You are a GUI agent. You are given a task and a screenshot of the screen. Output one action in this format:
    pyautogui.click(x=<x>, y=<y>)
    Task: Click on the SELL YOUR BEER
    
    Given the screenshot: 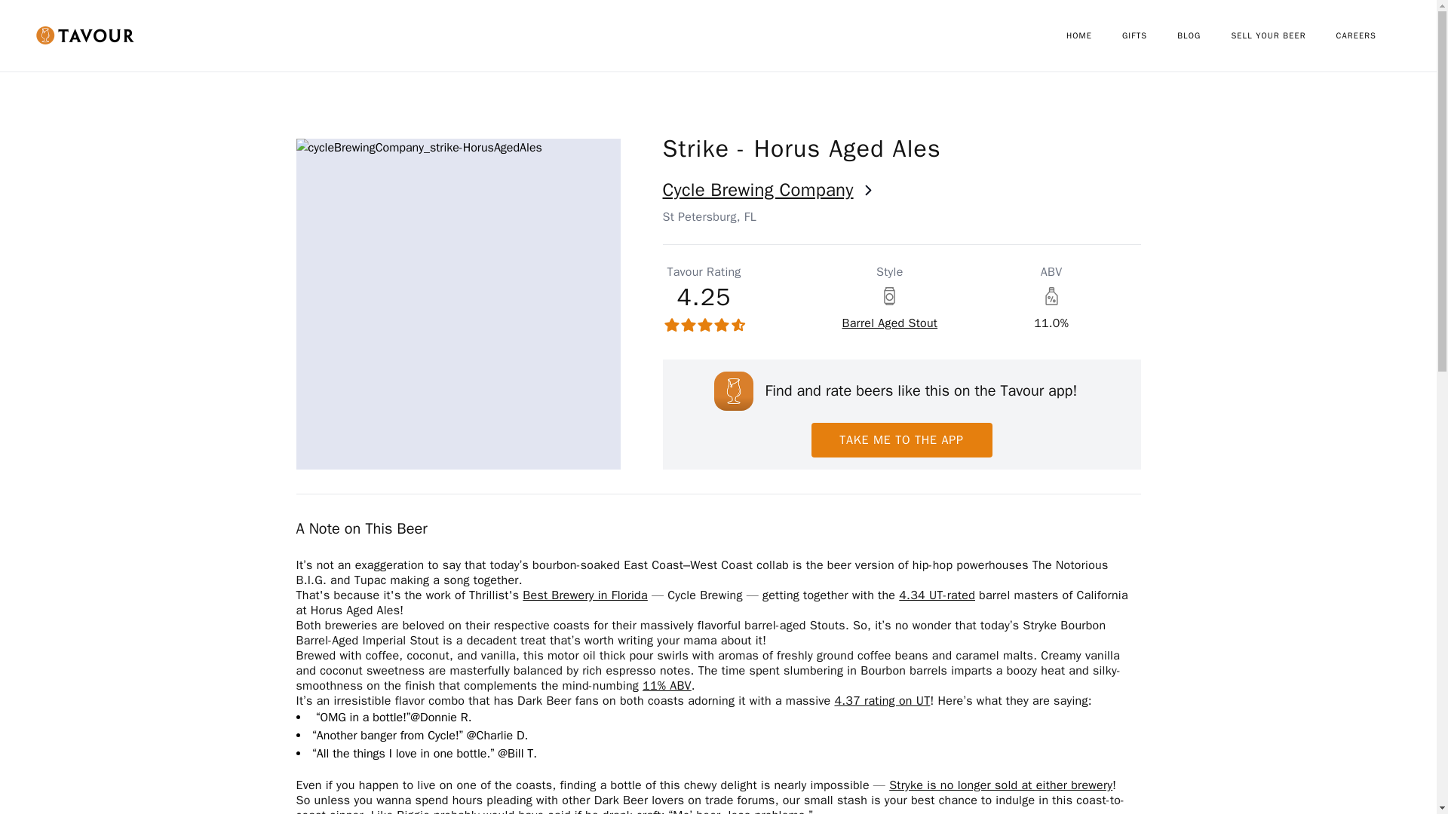 What is the action you would take?
    pyautogui.click(x=1283, y=35)
    